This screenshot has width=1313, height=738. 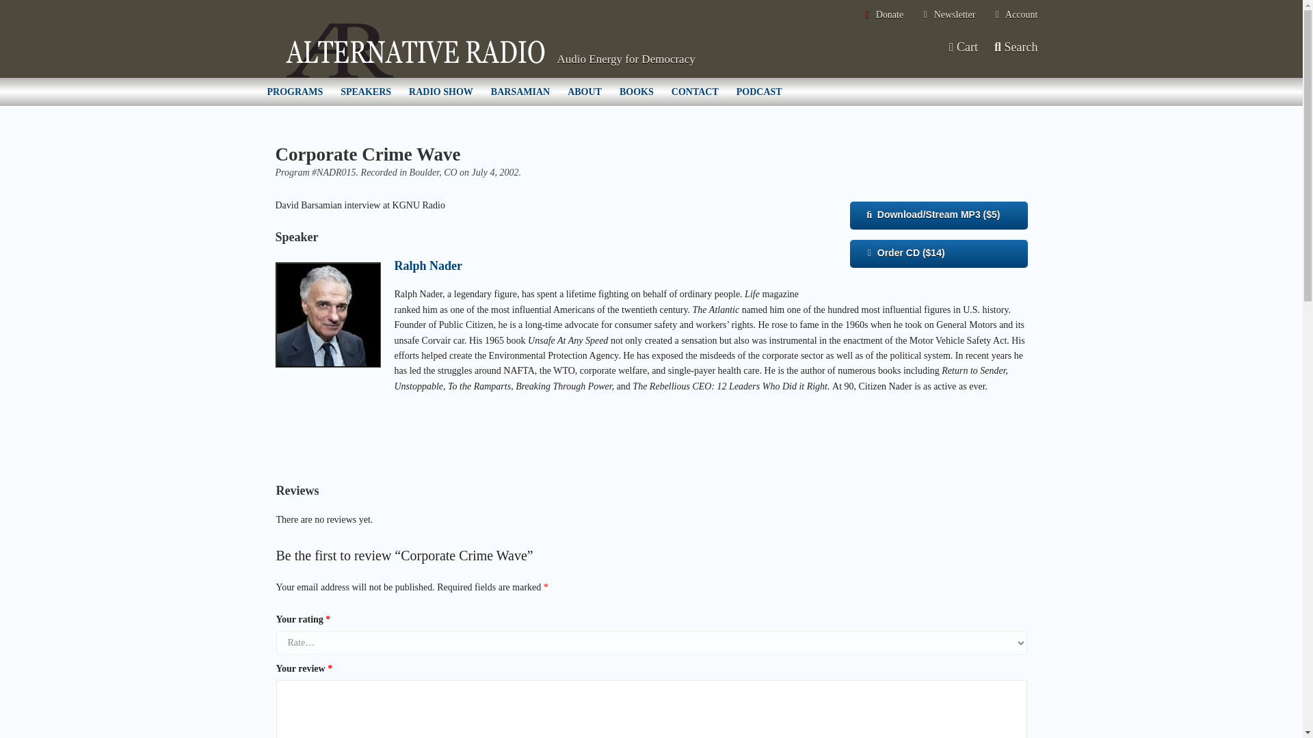 What do you see at coordinates (1016, 47) in the screenshot?
I see `Search` at bounding box center [1016, 47].